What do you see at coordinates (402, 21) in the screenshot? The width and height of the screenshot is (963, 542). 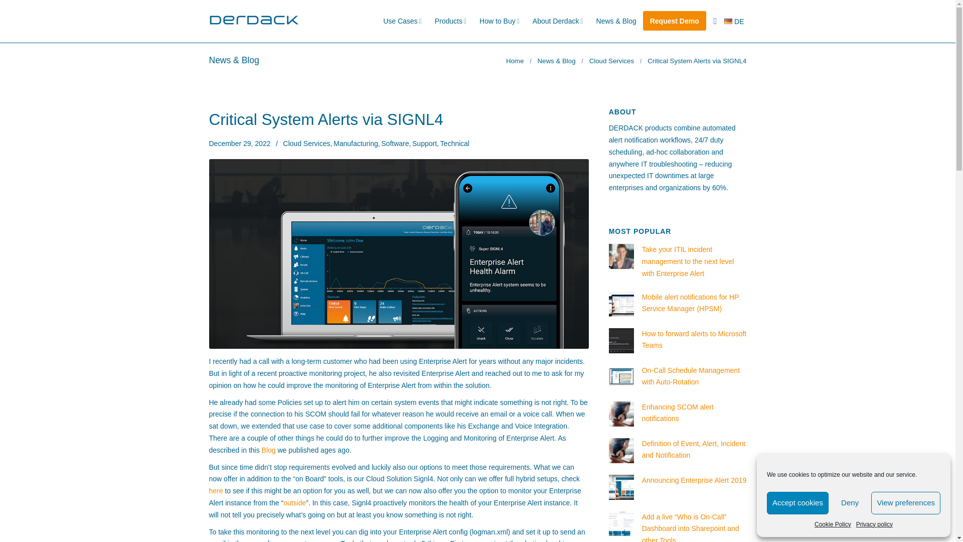 I see `Use Cases` at bounding box center [402, 21].